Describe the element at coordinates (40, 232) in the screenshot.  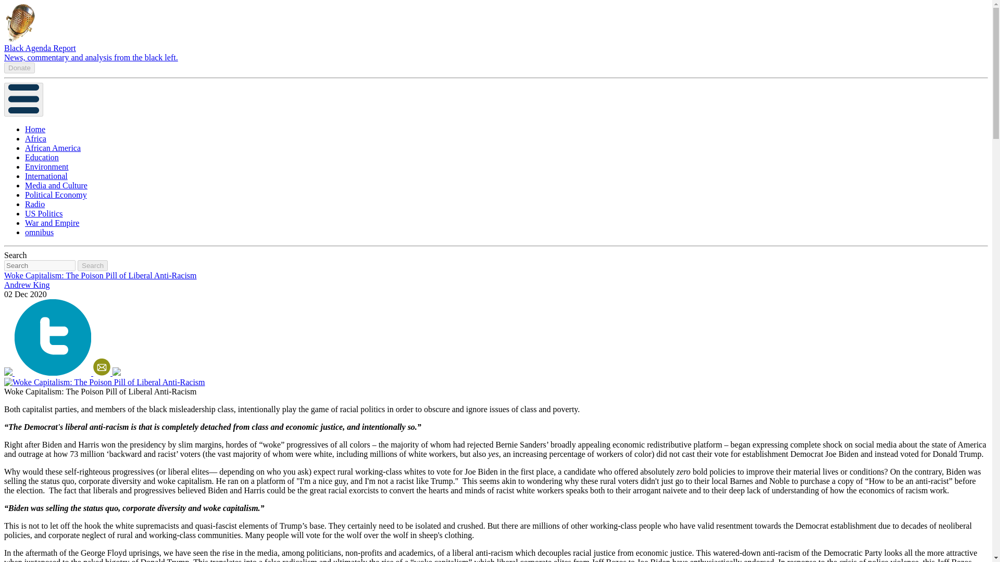
I see `omnibus` at that location.